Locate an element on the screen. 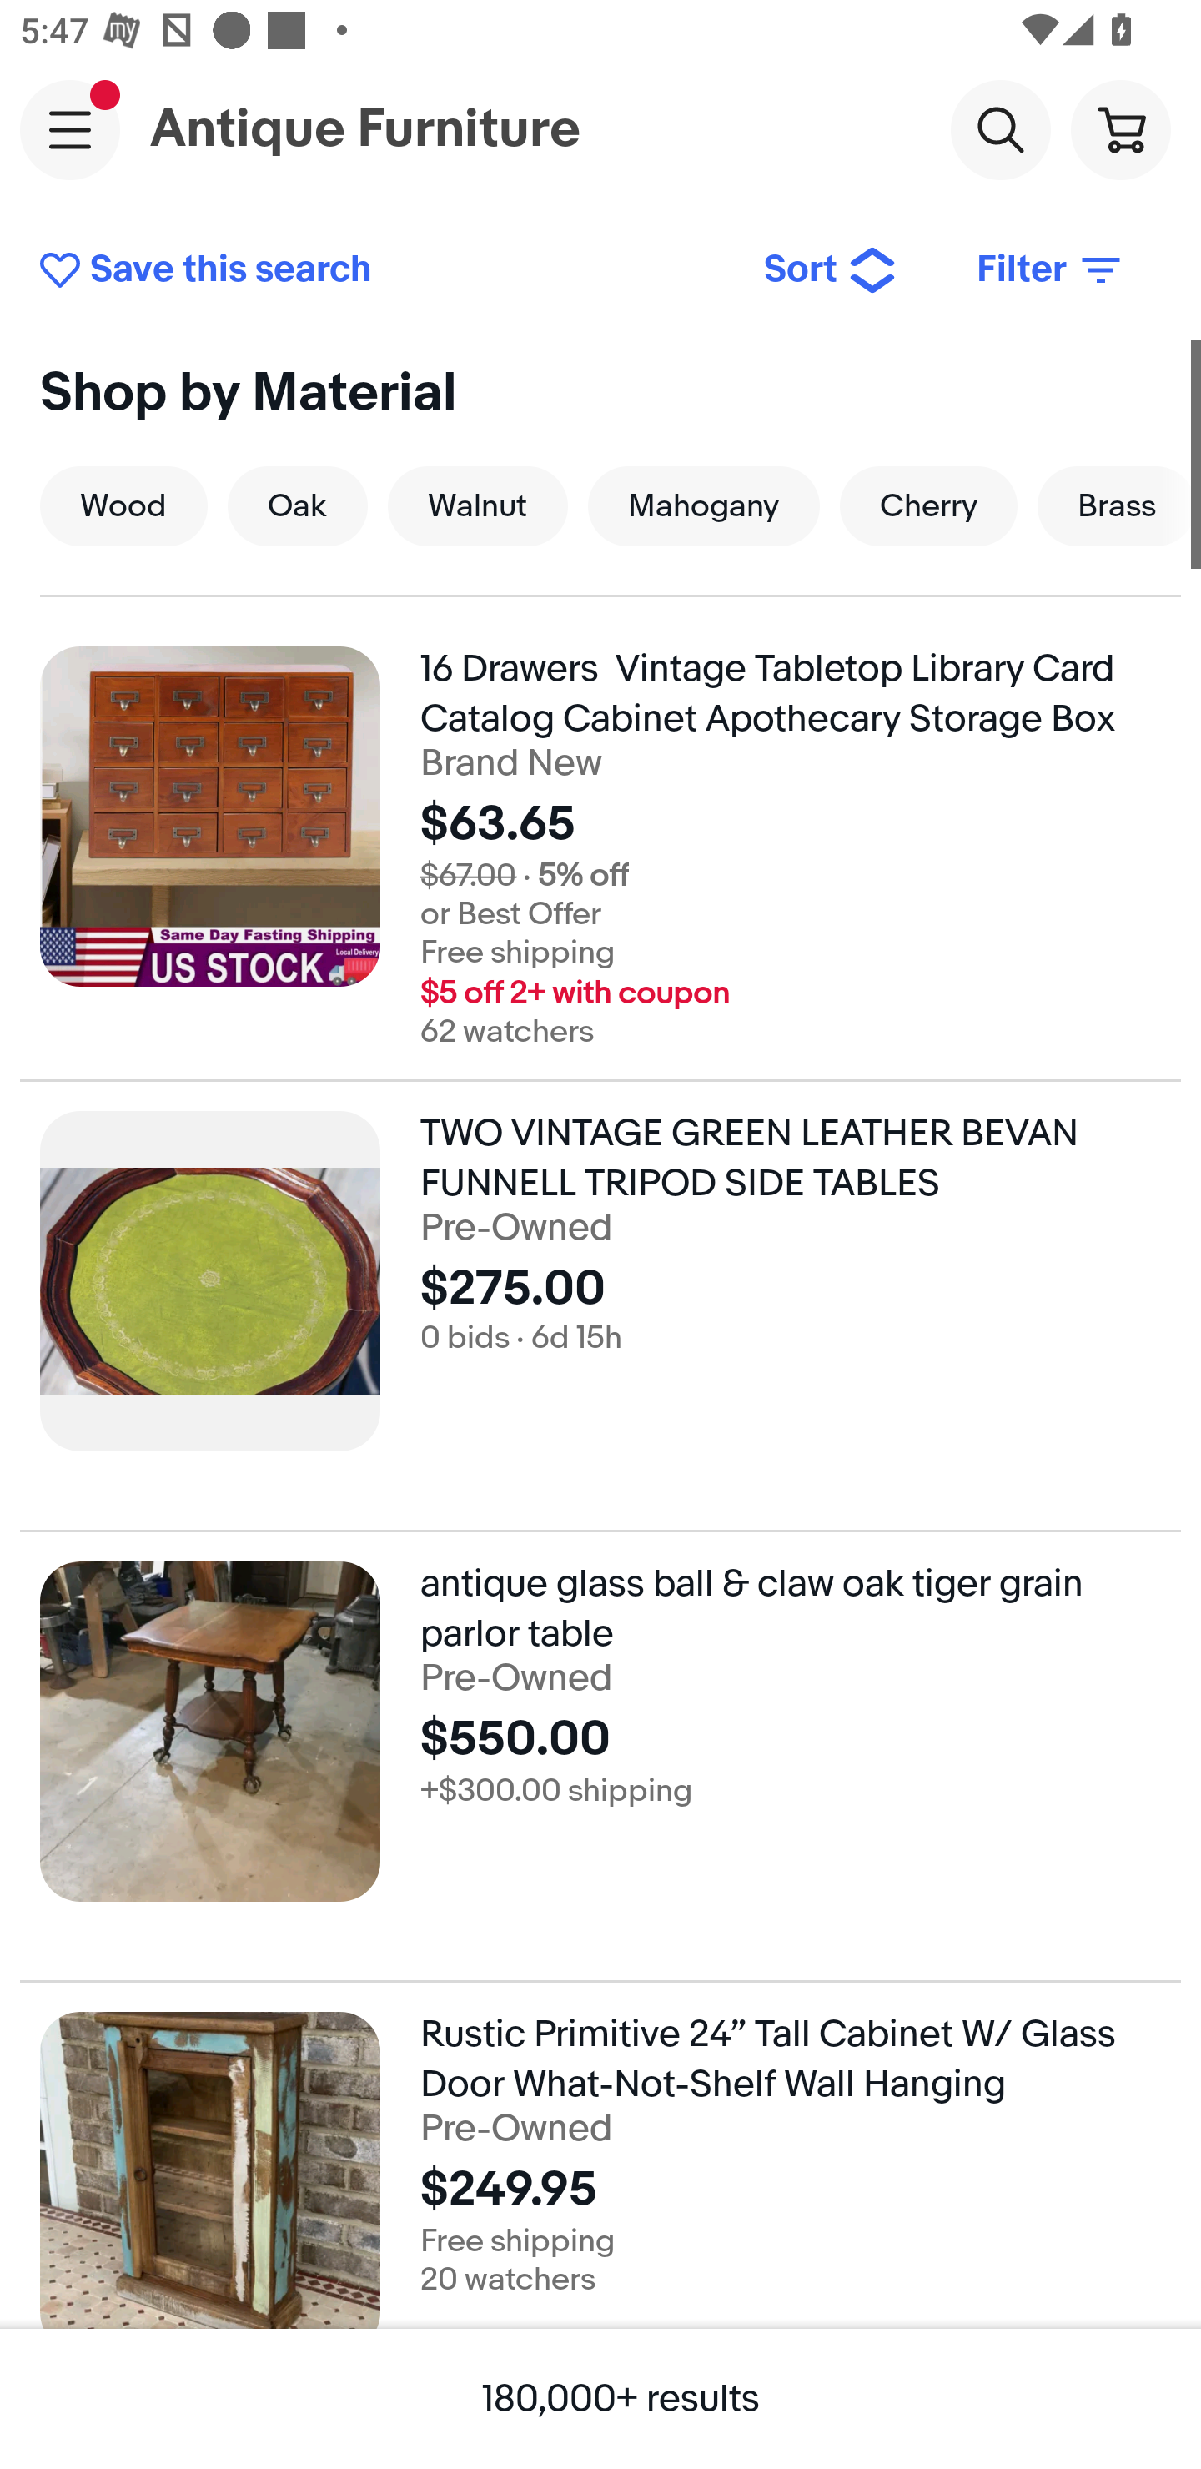  Oak Oak, Material is located at coordinates (297, 505).